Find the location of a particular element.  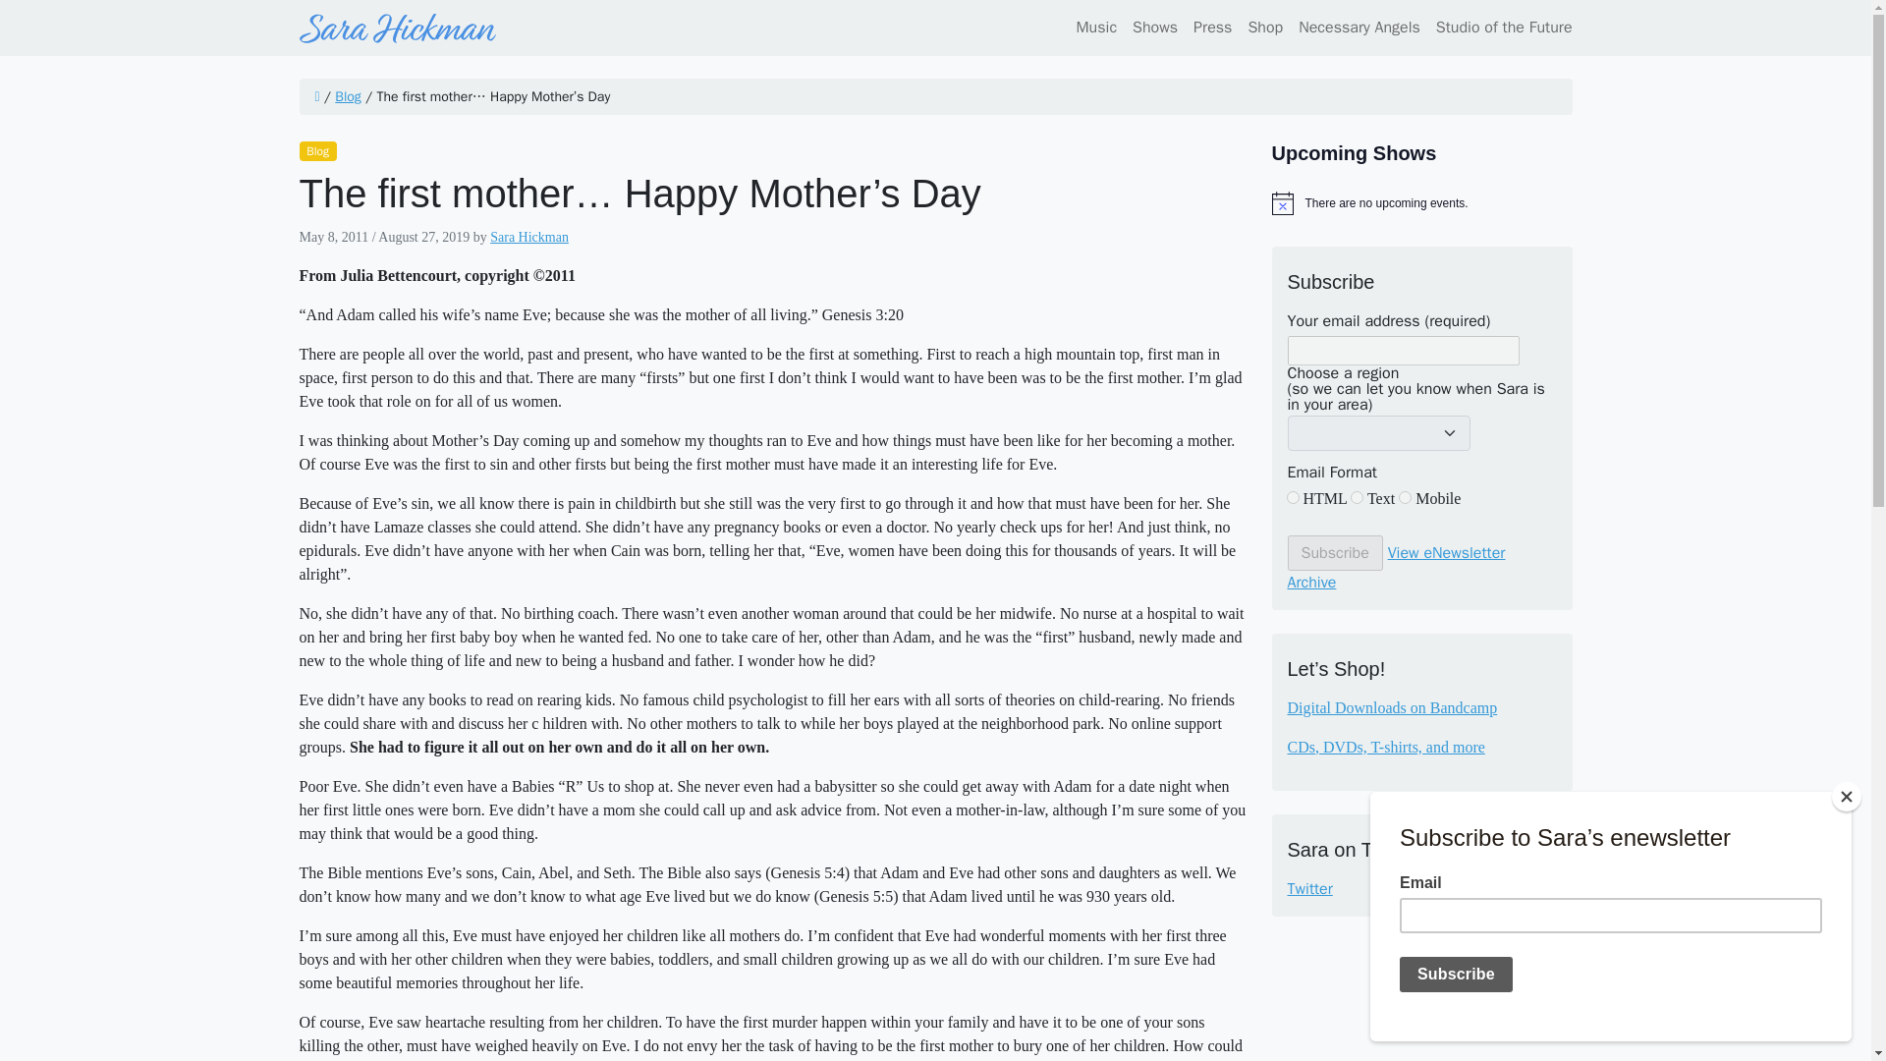

Digital Downloads on Bandcamp is located at coordinates (1391, 707).